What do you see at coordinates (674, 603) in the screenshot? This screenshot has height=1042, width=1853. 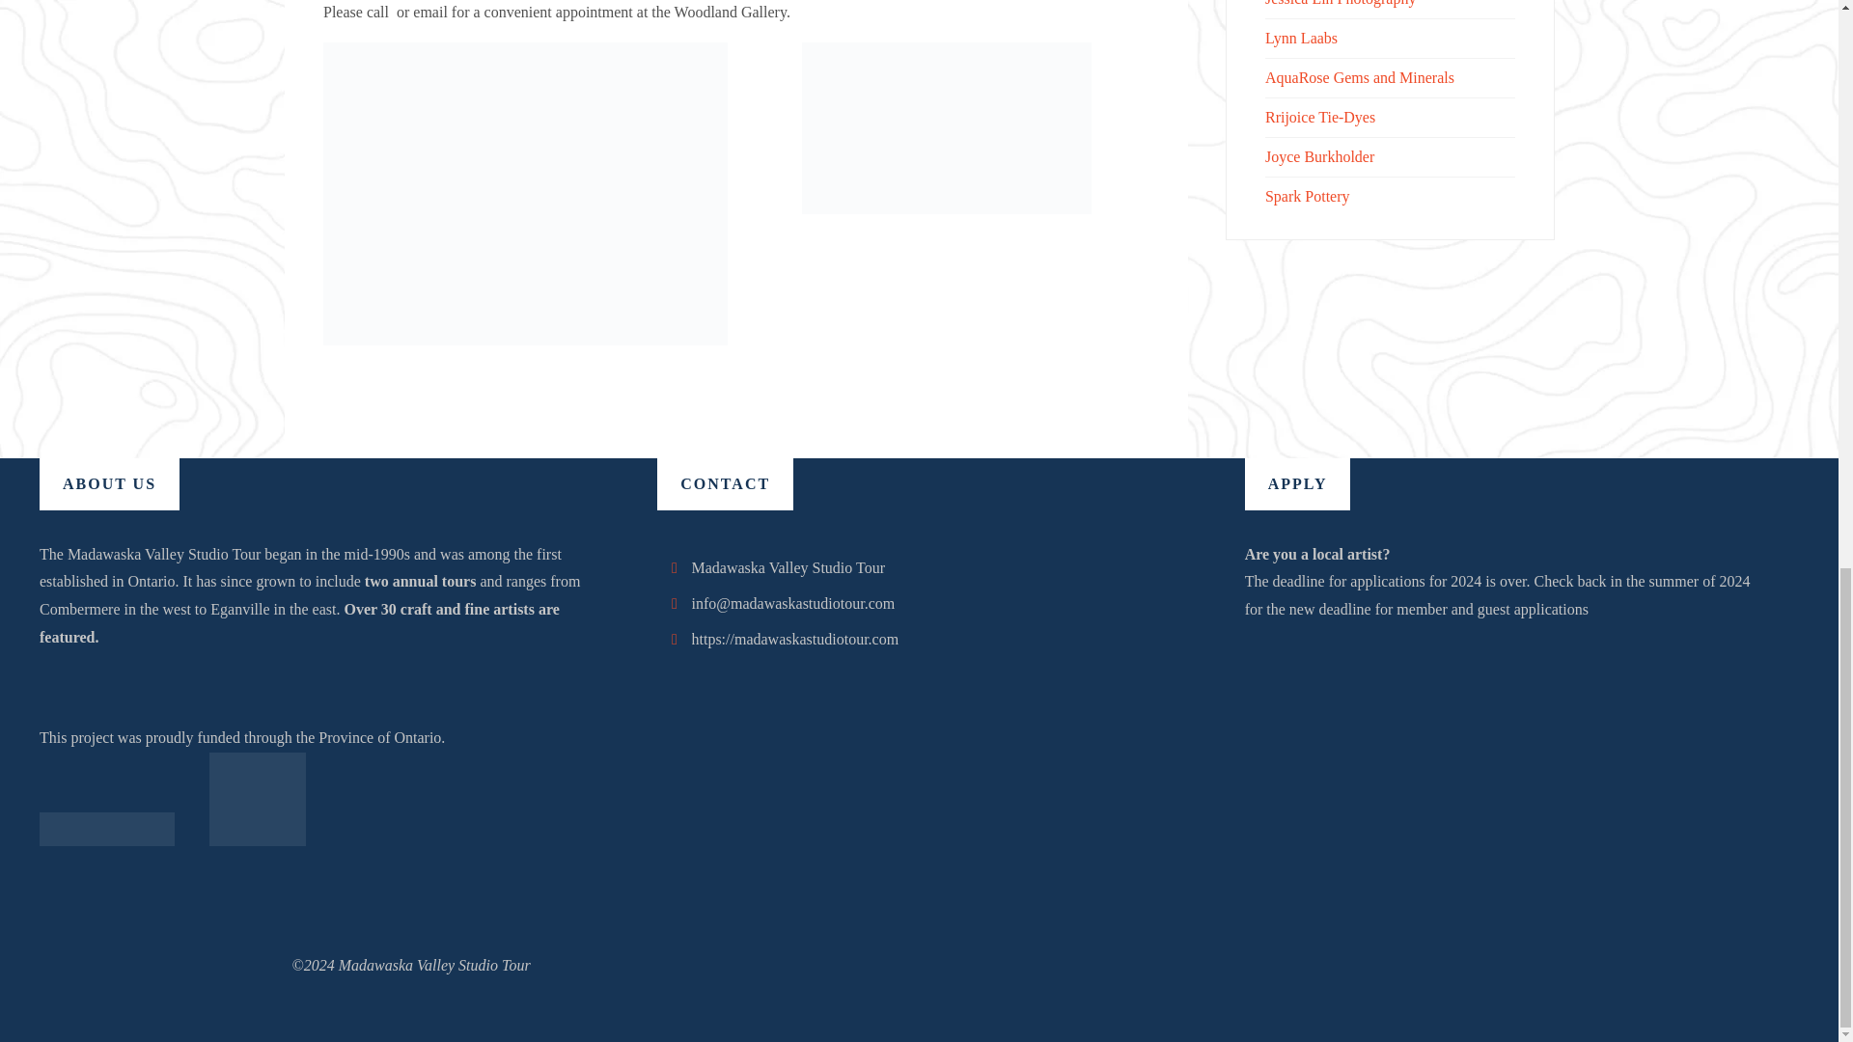 I see `E-mail` at bounding box center [674, 603].